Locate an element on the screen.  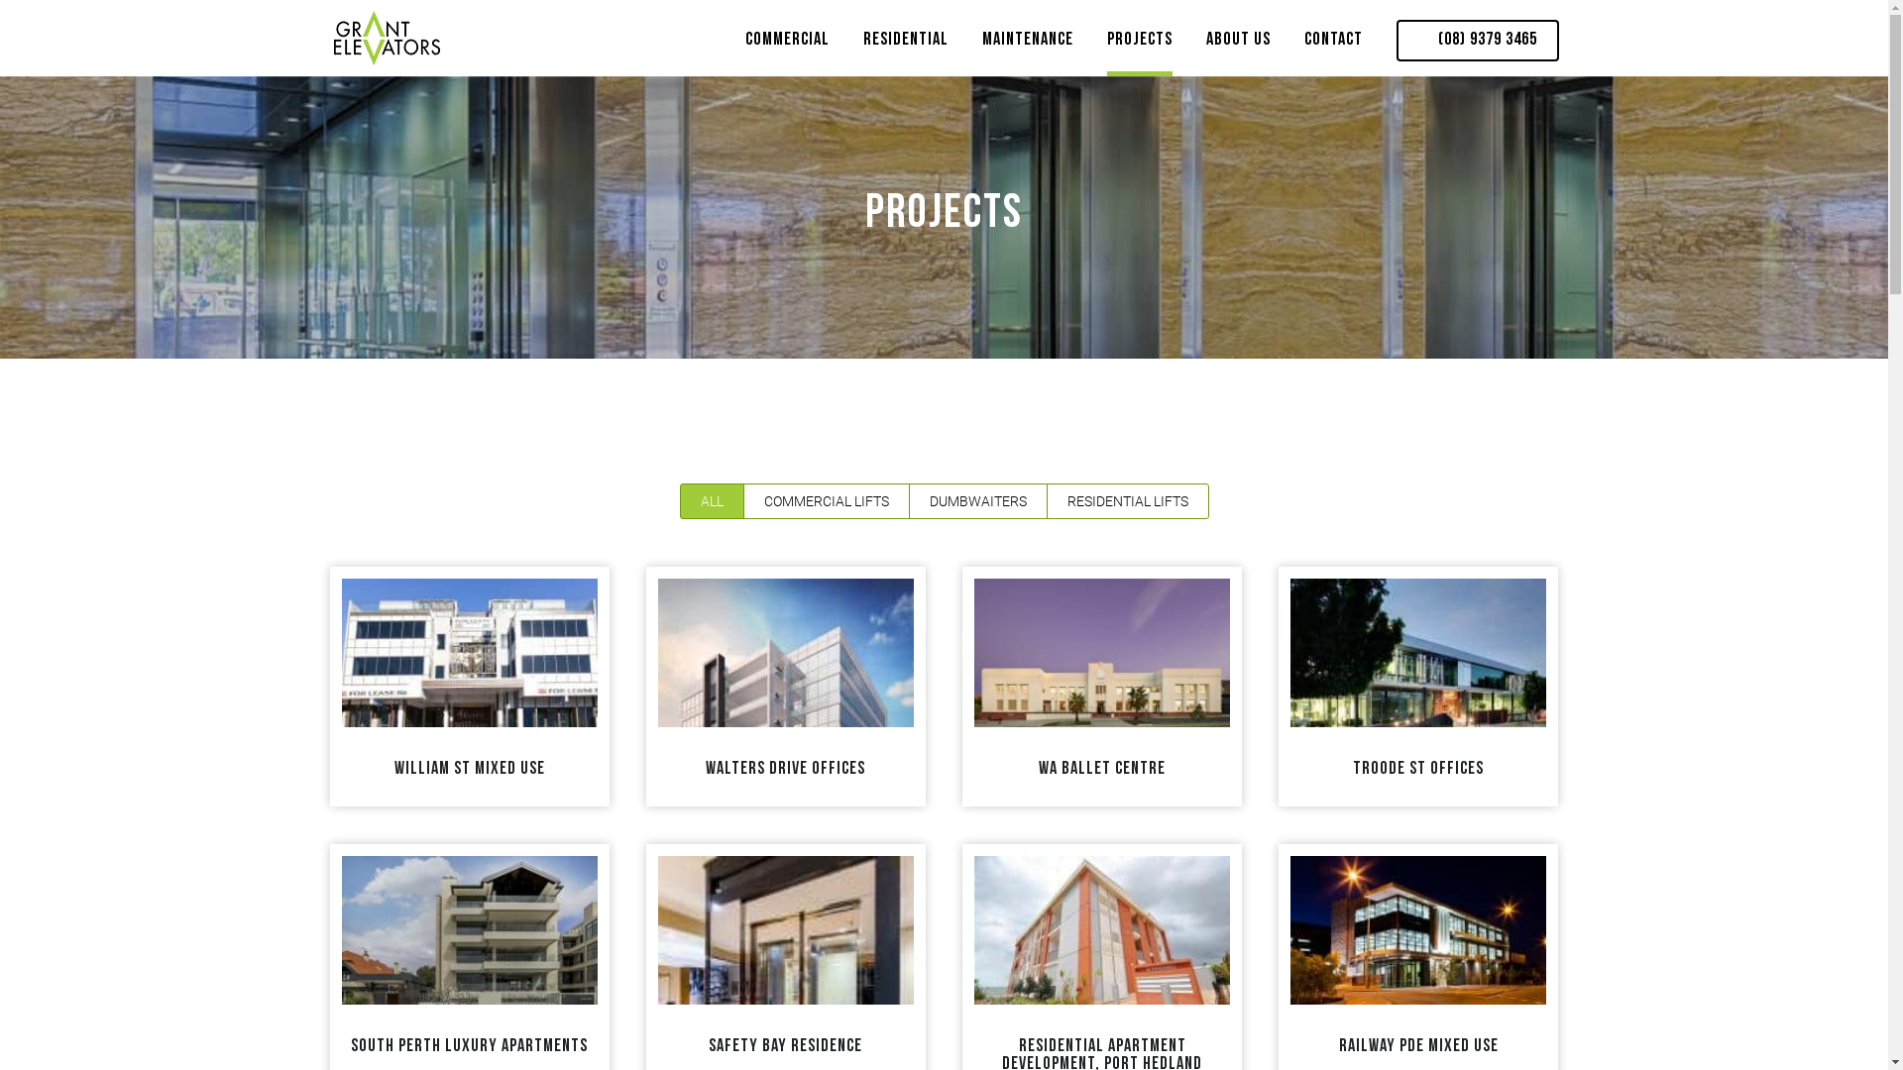
WALTERS DRIVE OFFICES is located at coordinates (785, 769).